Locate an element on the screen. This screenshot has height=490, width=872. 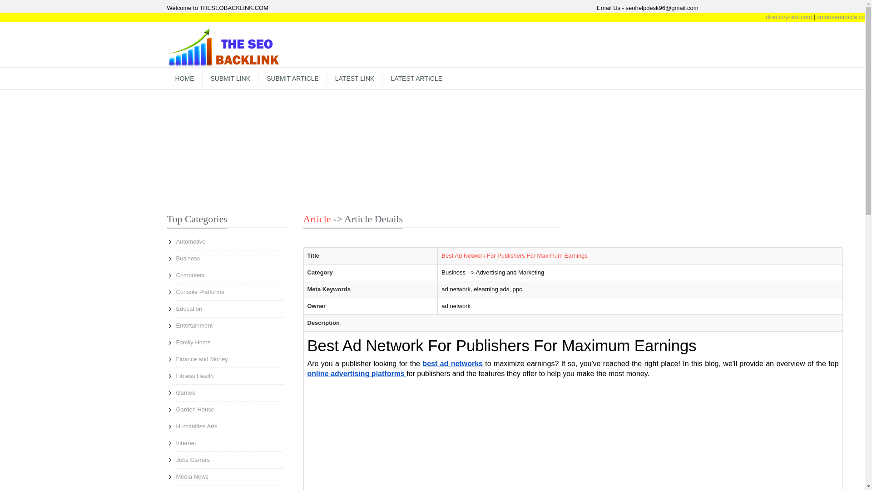
Fitness Health is located at coordinates (228, 376).